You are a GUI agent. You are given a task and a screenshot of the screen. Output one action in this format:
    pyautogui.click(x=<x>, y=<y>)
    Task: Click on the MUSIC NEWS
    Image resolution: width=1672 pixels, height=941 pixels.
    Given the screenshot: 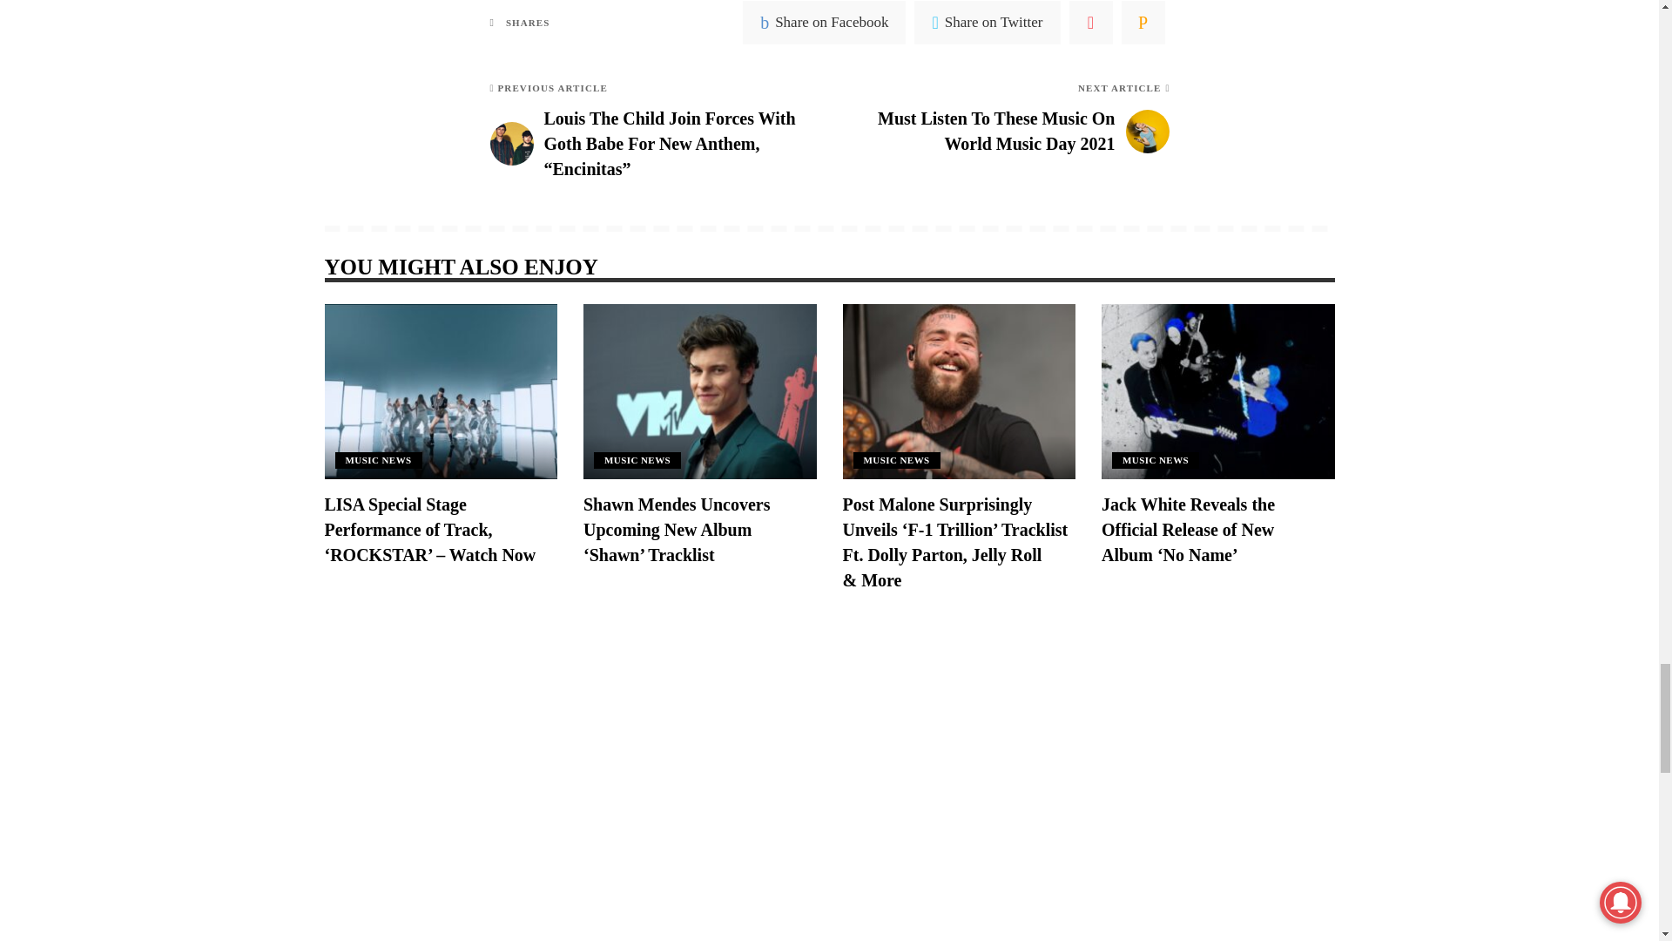 What is the action you would take?
    pyautogui.click(x=637, y=460)
    